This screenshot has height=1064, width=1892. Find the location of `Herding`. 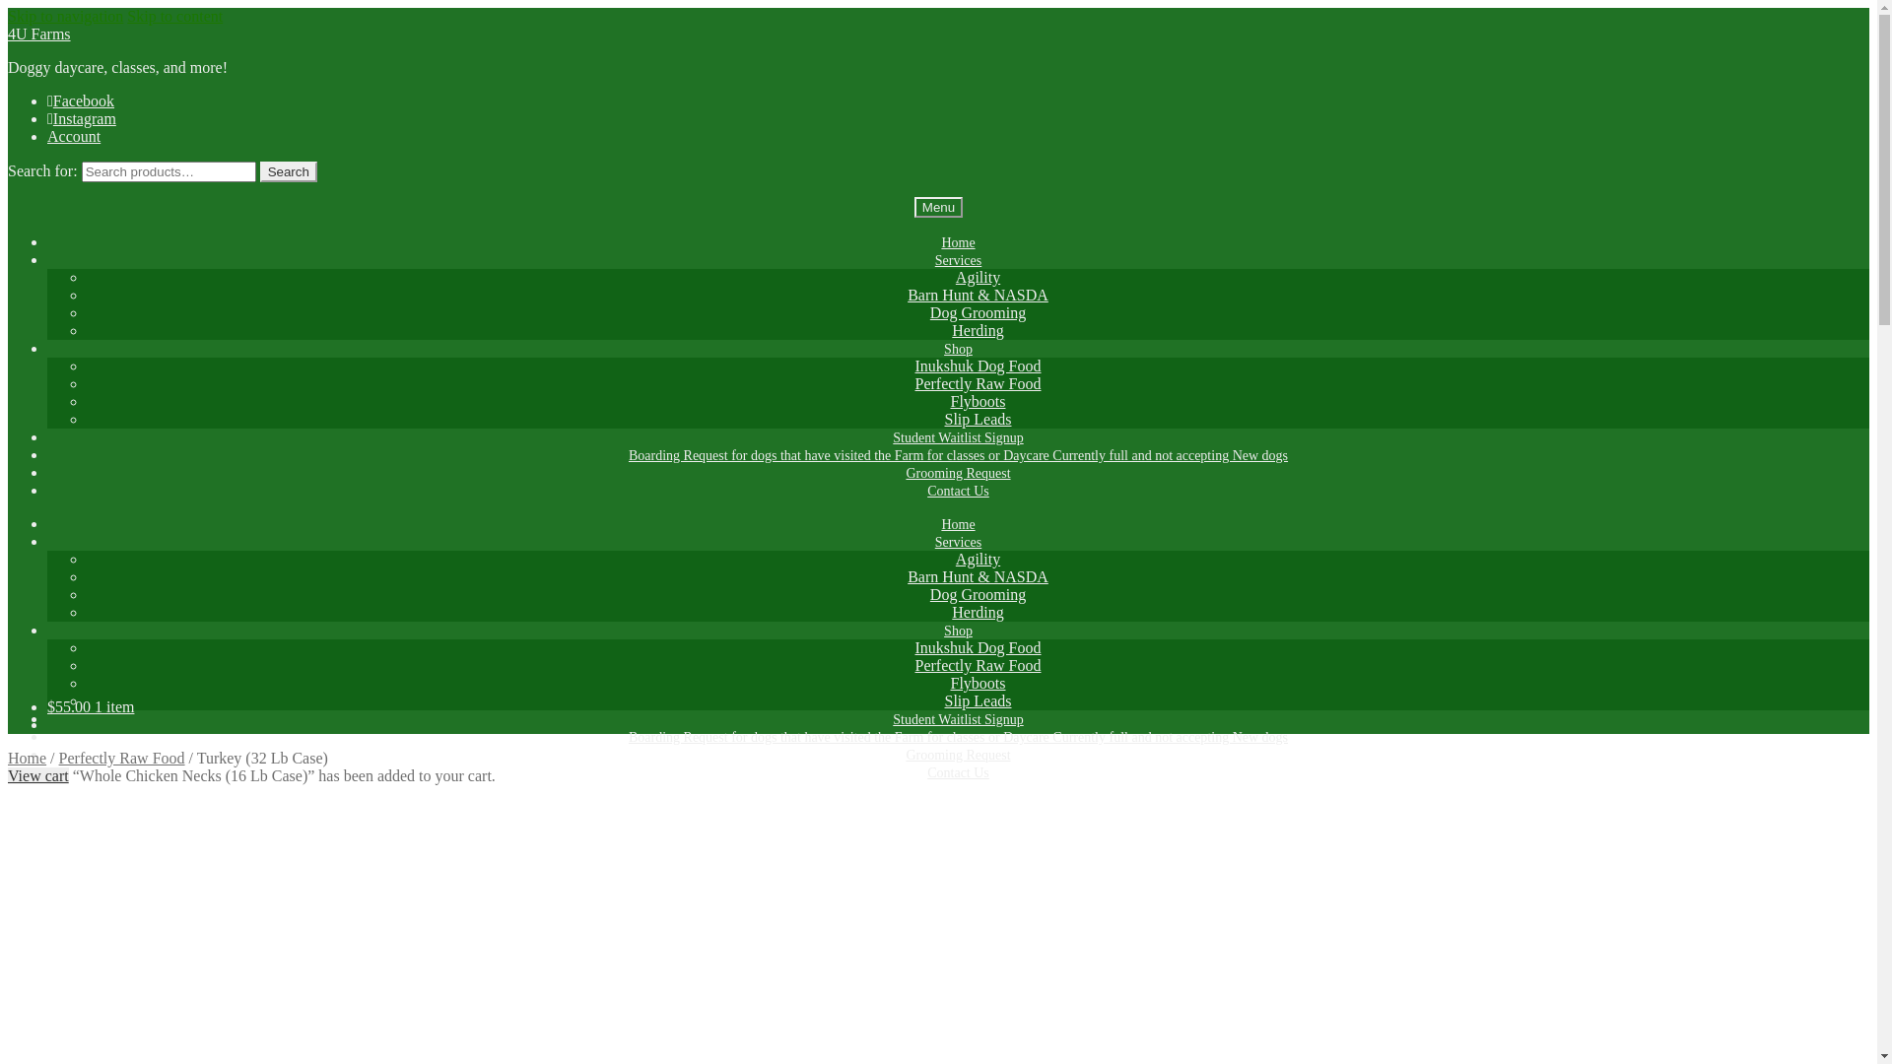

Herding is located at coordinates (978, 612).